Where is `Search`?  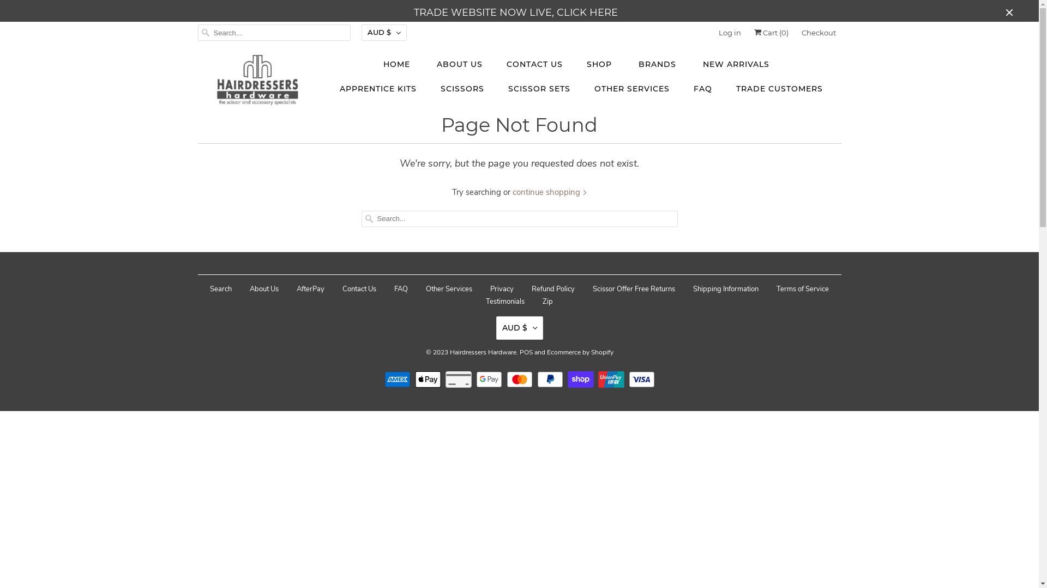
Search is located at coordinates (221, 289).